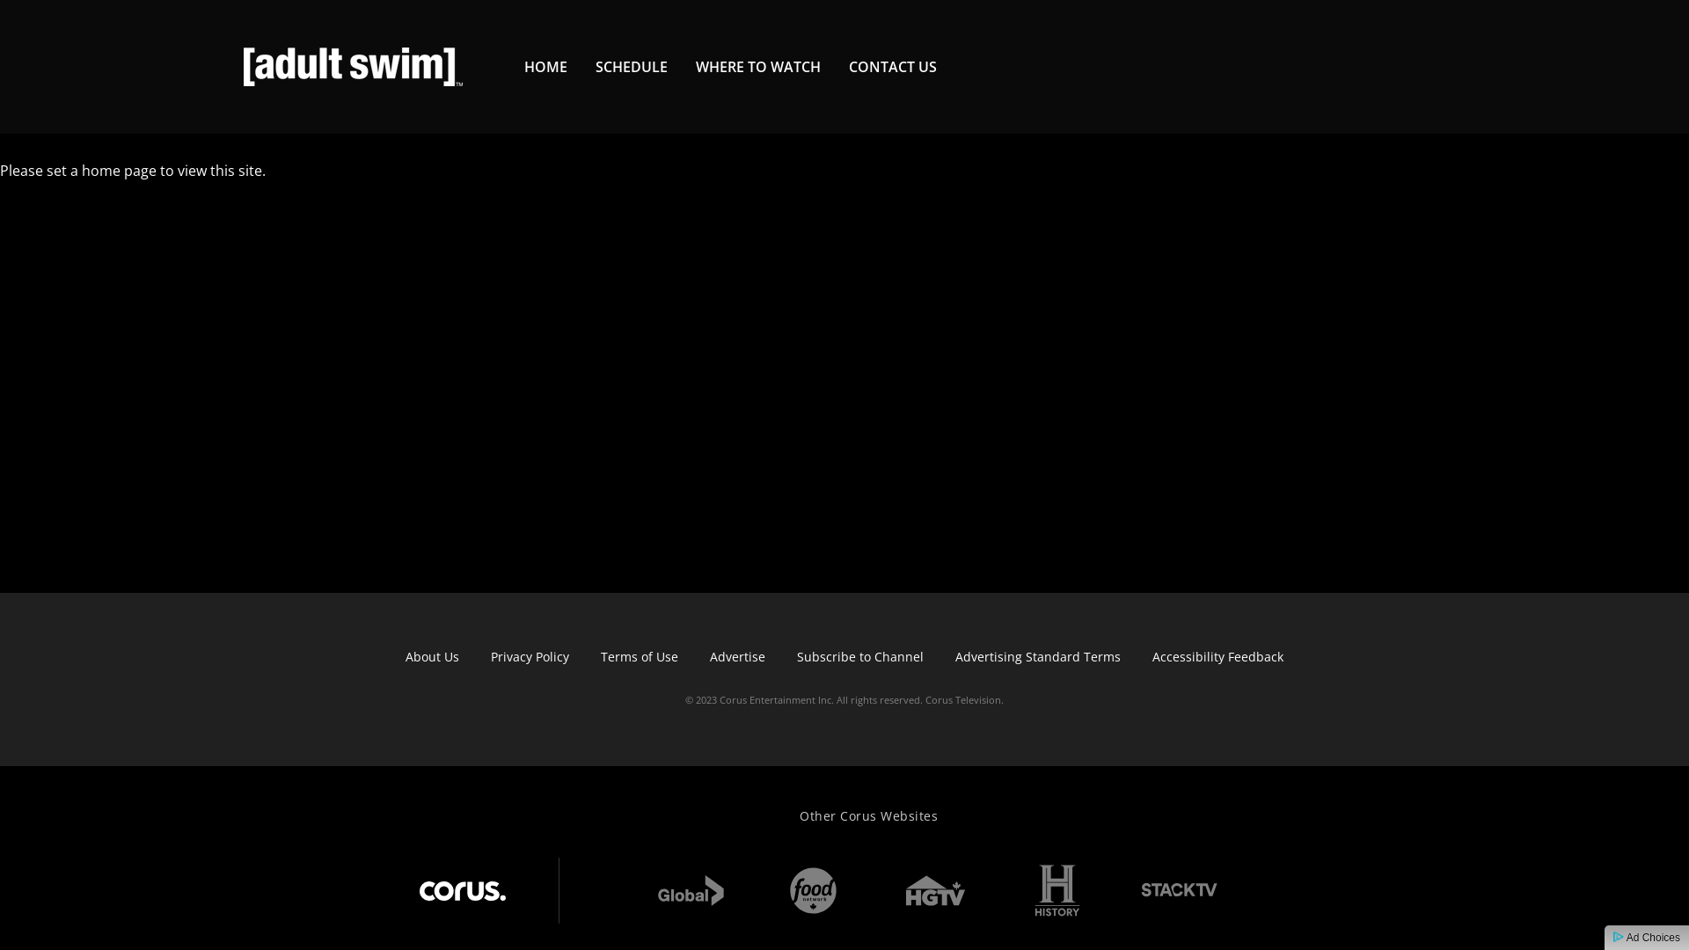 The image size is (1689, 950). Describe the element at coordinates (691, 890) in the screenshot. I see `Global TV` at that location.